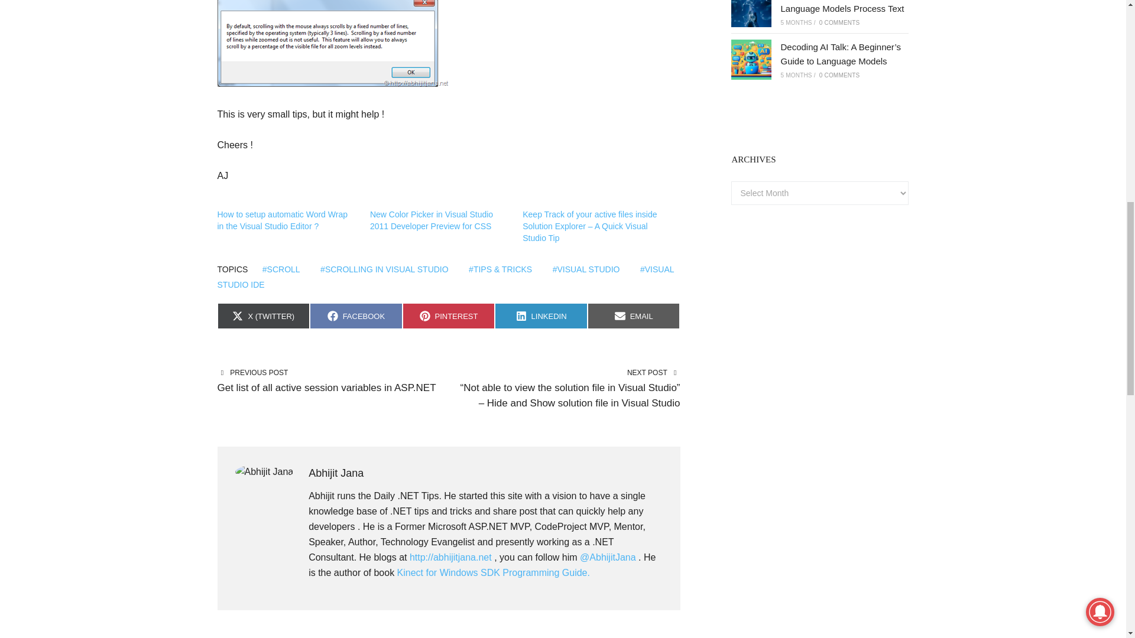  Describe the element at coordinates (842, 6) in the screenshot. I see `From Input to Output: How AI Language Models Process Text` at that location.